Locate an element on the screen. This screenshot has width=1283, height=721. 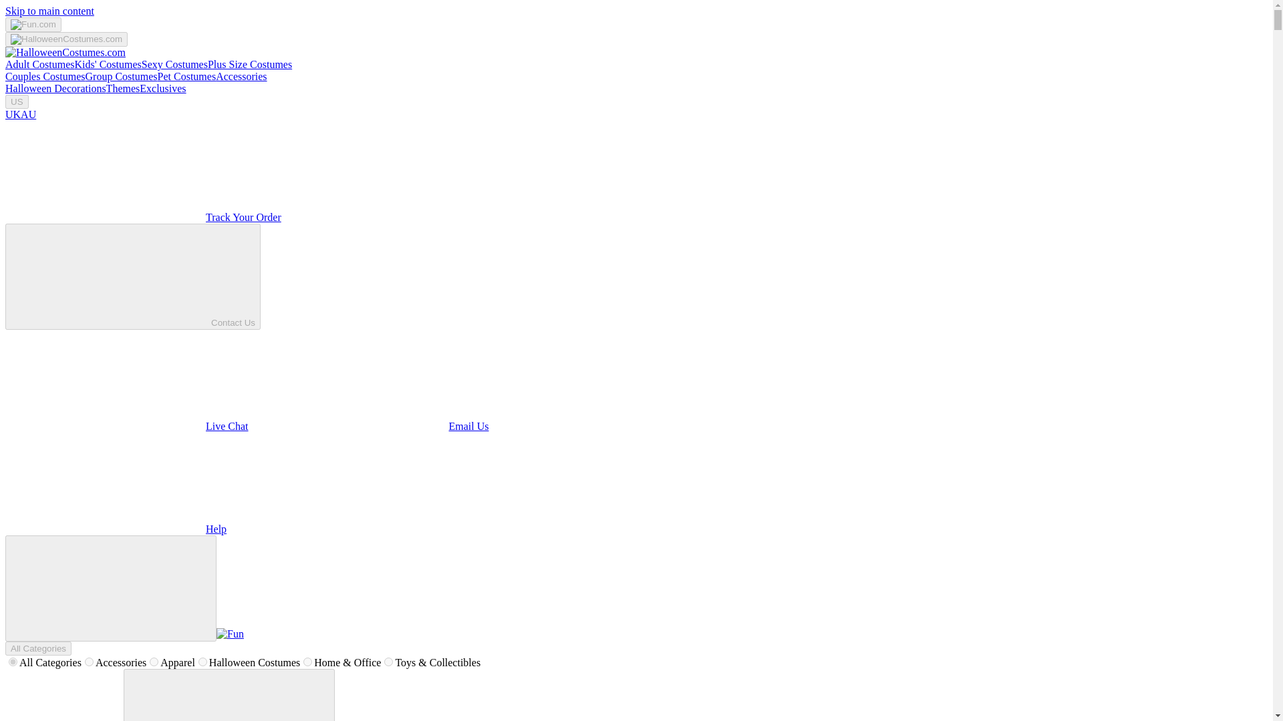
1 is located at coordinates (154, 661).